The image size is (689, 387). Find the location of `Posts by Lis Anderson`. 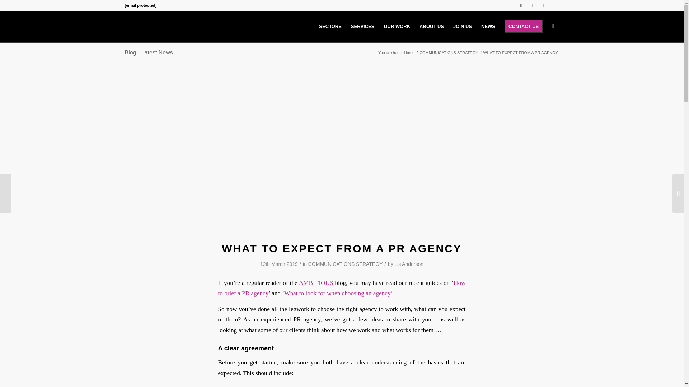

Posts by Lis Anderson is located at coordinates (409, 264).